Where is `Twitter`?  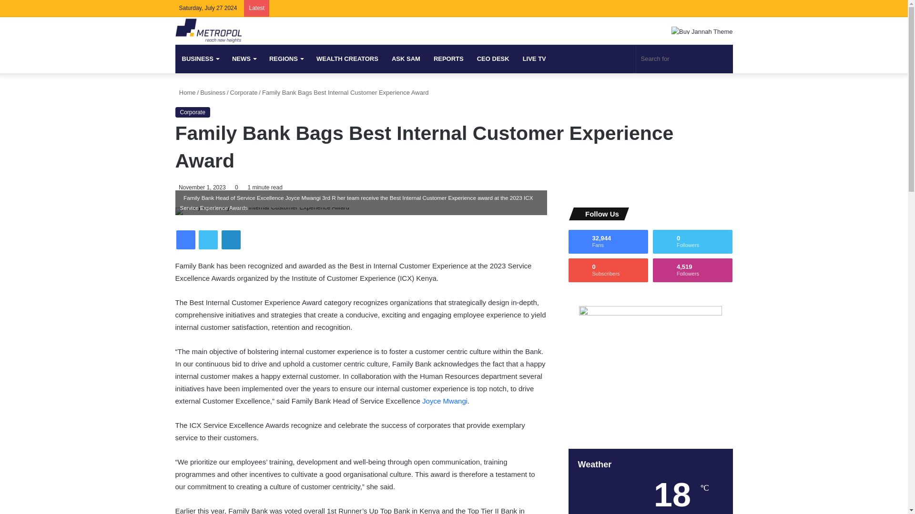 Twitter is located at coordinates (697, 8).